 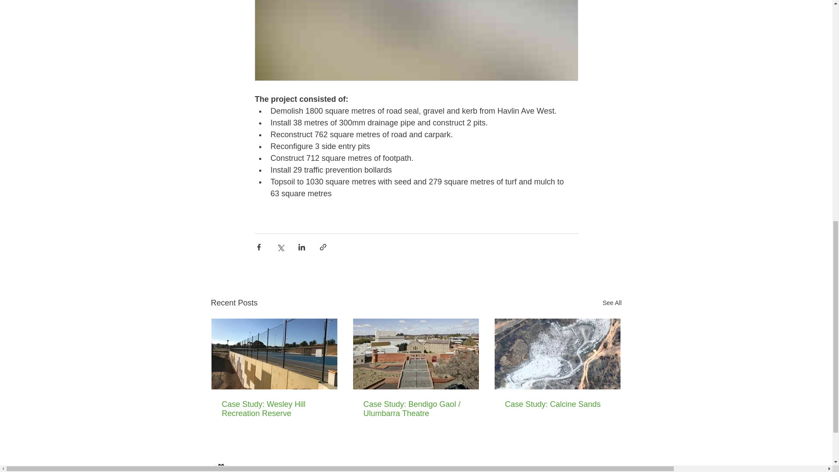 I want to click on See All, so click(x=612, y=303).